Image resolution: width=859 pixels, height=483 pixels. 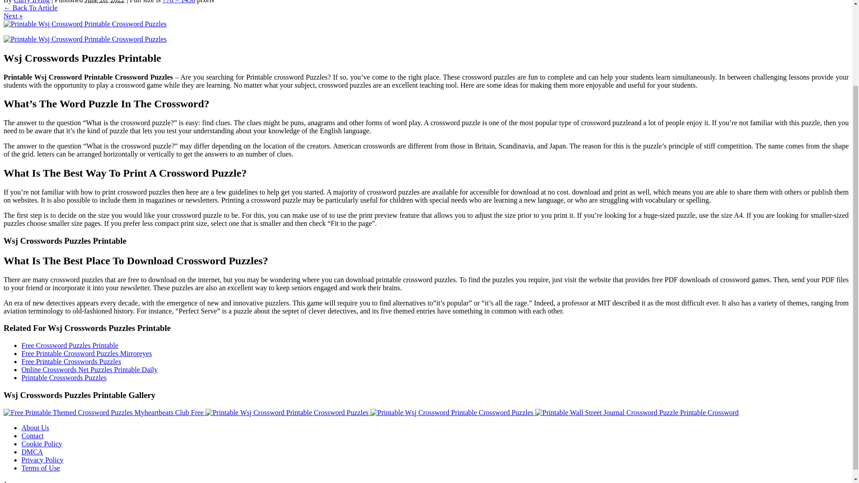 I want to click on Printable Wsj Crossword Printable Crossword Puzzles, so click(x=453, y=412).